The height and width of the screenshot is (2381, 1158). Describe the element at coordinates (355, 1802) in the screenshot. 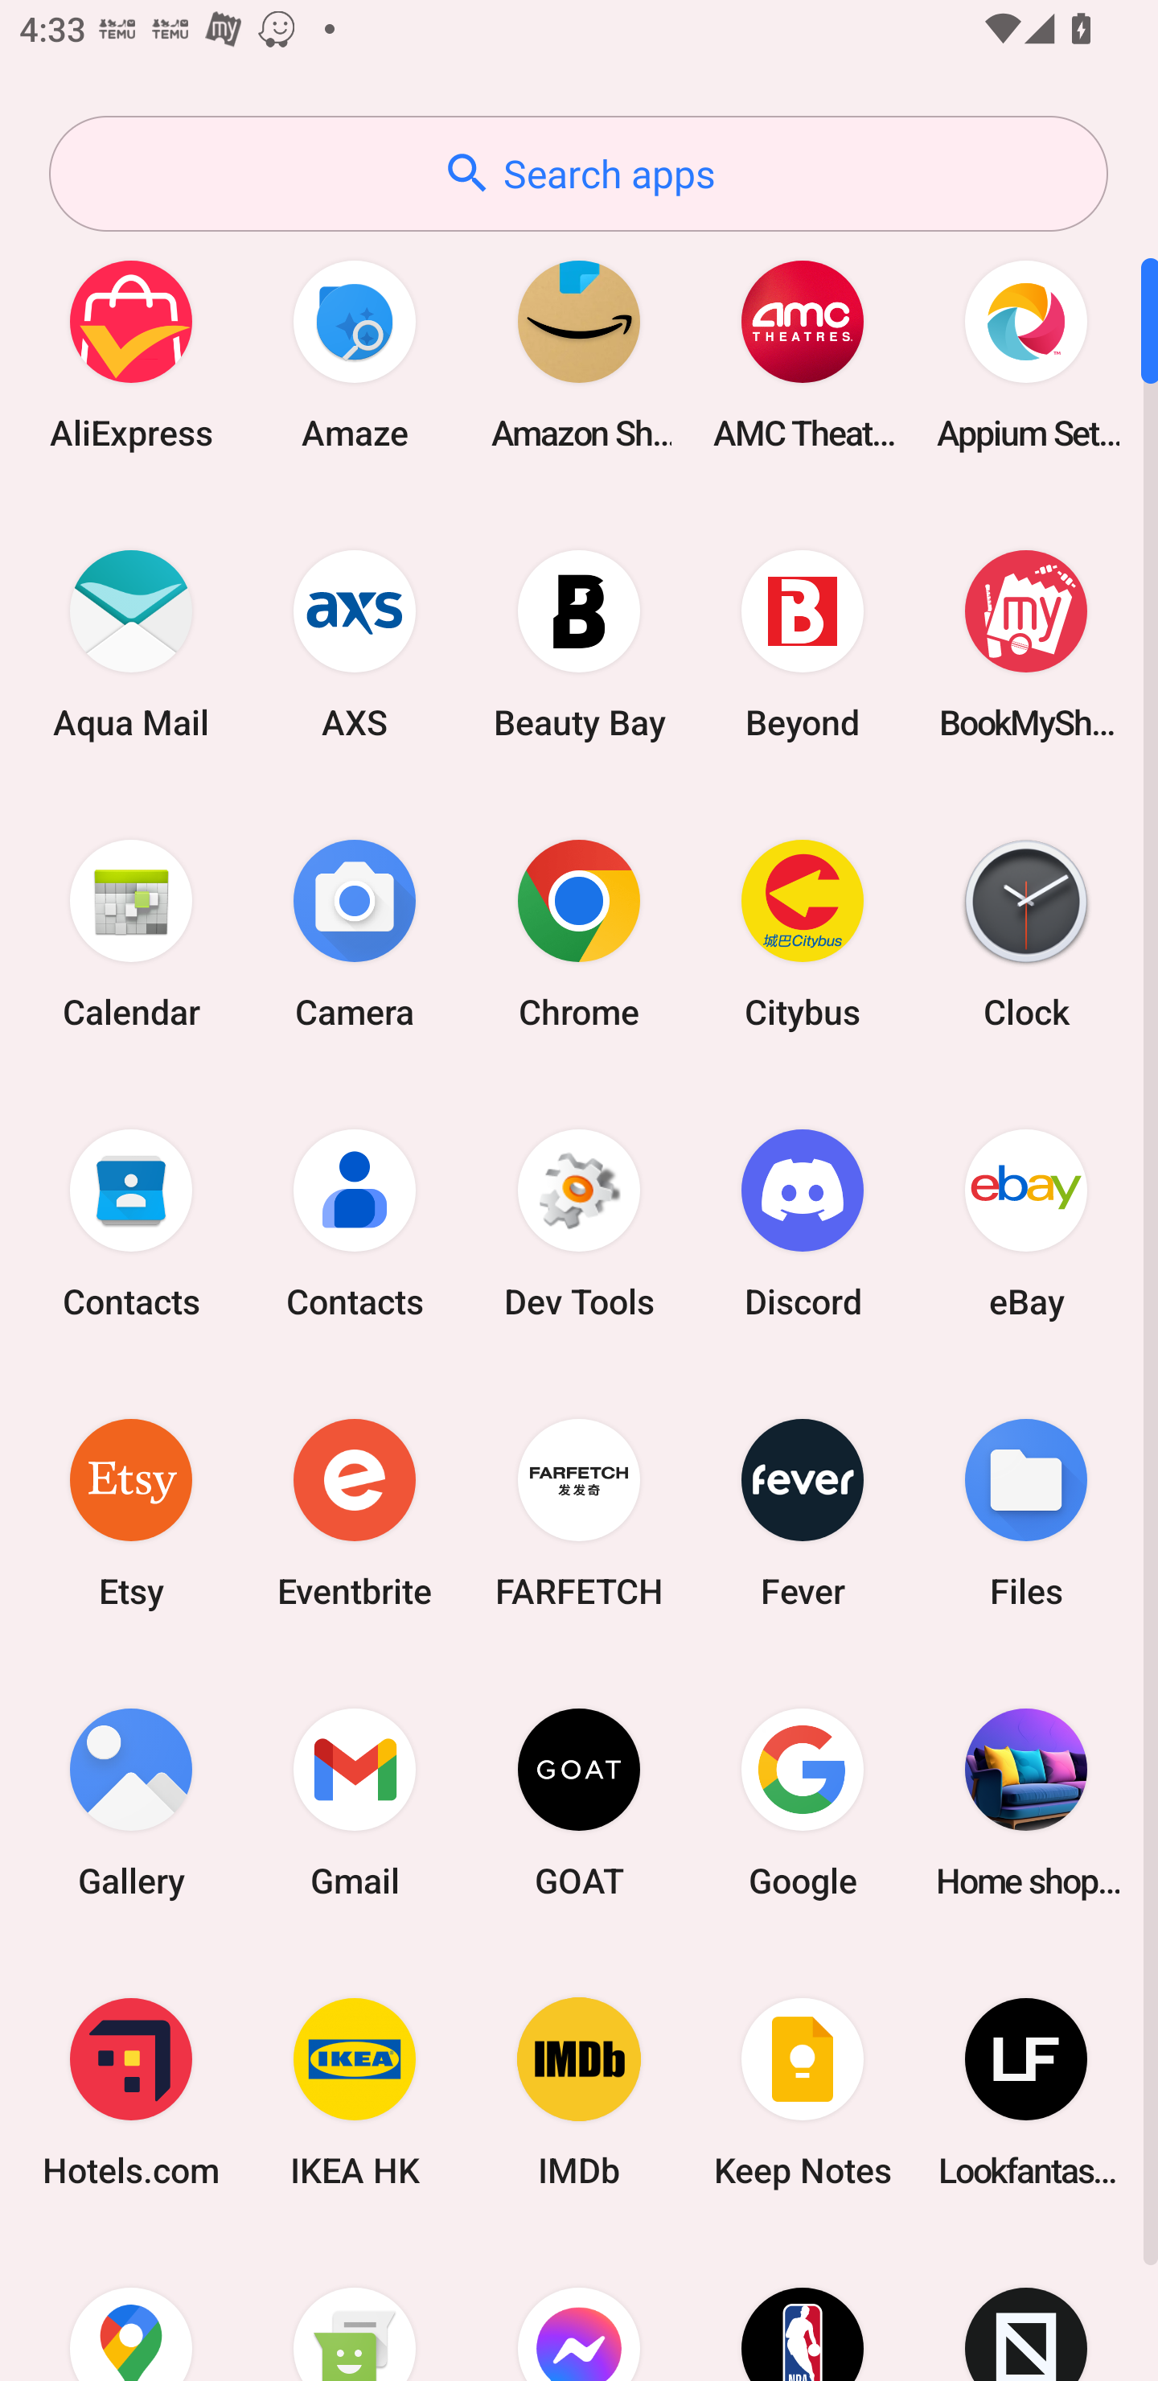

I see `Gmail` at that location.